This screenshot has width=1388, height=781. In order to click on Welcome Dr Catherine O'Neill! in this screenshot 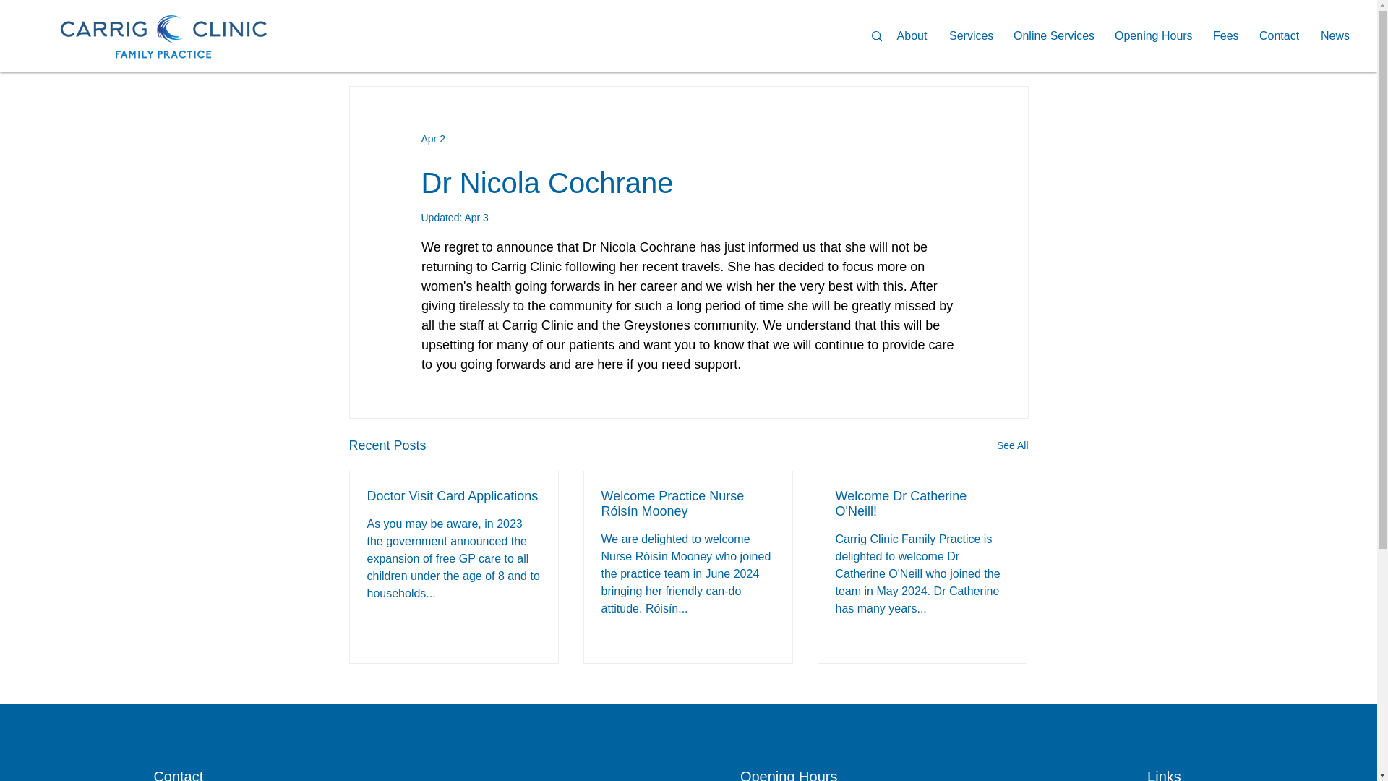, I will do `click(922, 504)`.